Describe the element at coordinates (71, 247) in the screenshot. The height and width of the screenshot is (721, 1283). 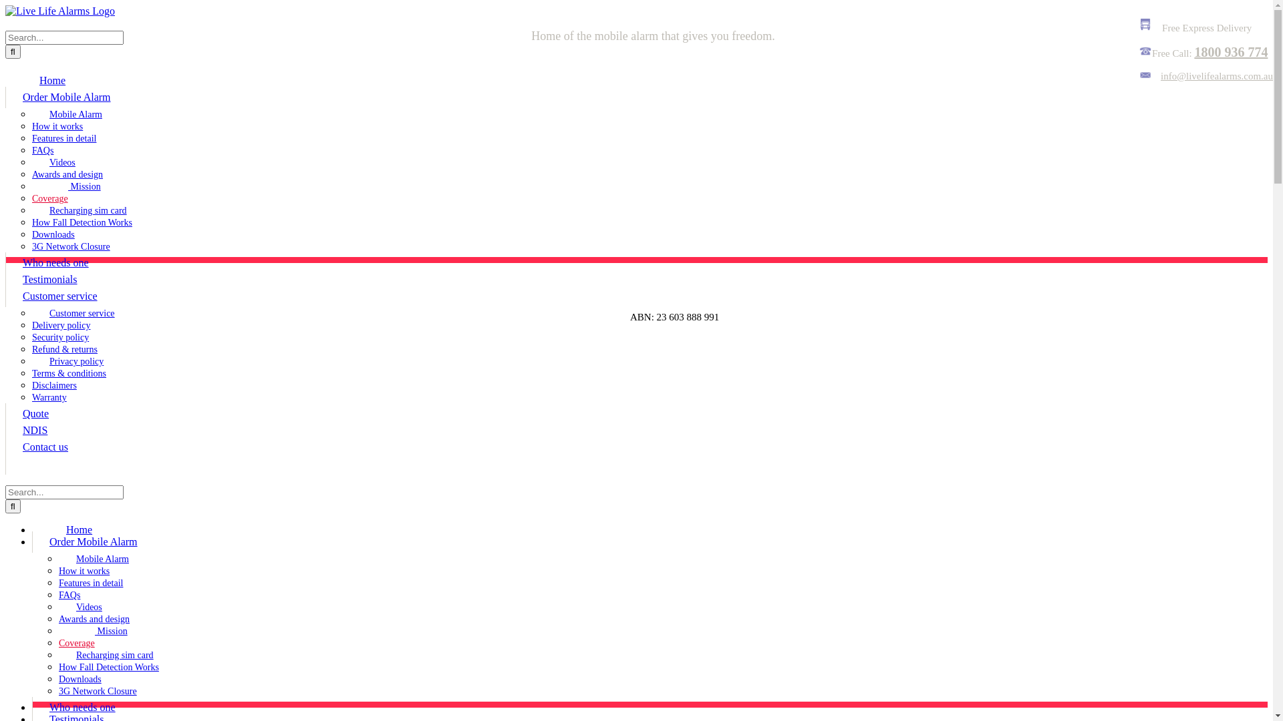
I see `3G Network Closure` at that location.